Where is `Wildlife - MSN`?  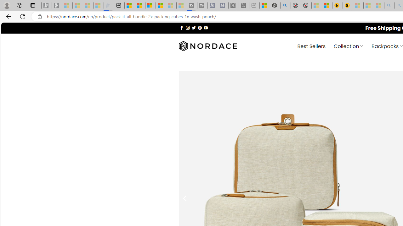 Wildlife - MSN is located at coordinates (265, 6).